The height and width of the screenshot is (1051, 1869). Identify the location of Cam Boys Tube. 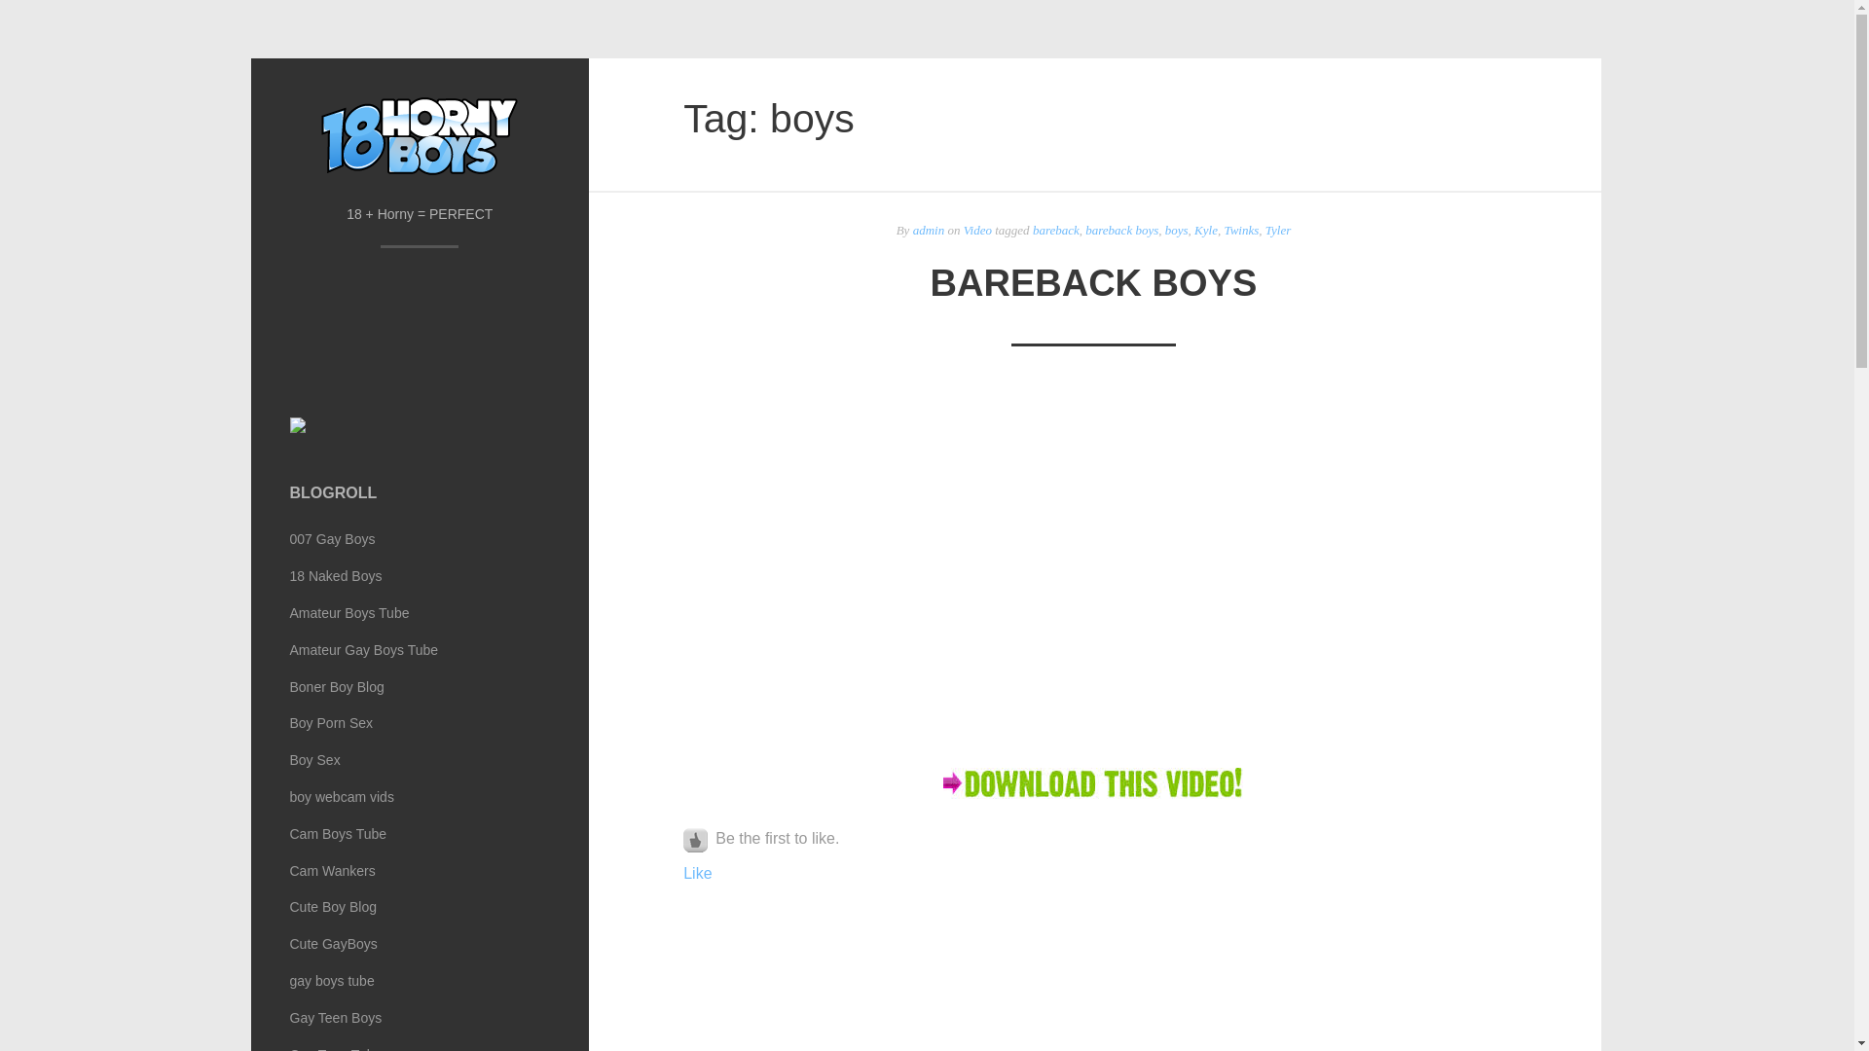
(421, 834).